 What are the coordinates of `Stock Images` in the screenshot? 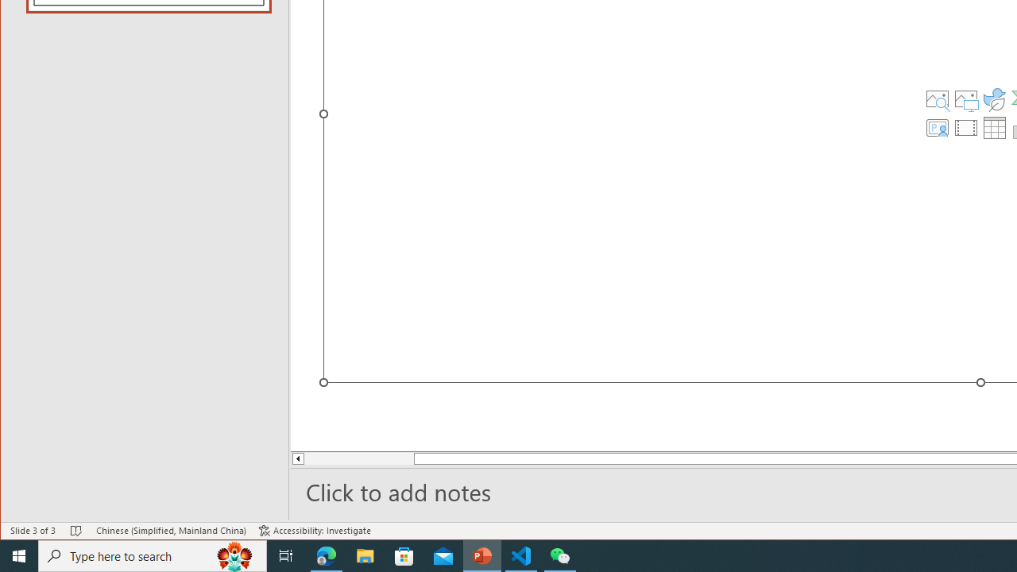 It's located at (937, 99).